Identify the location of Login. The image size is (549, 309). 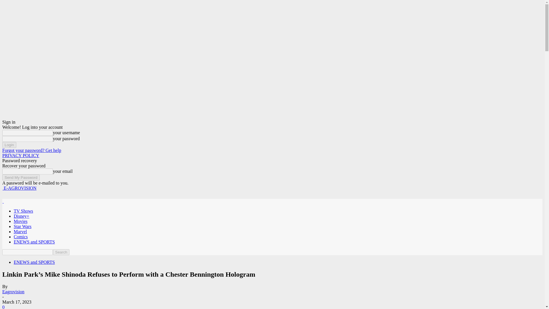
(9, 145).